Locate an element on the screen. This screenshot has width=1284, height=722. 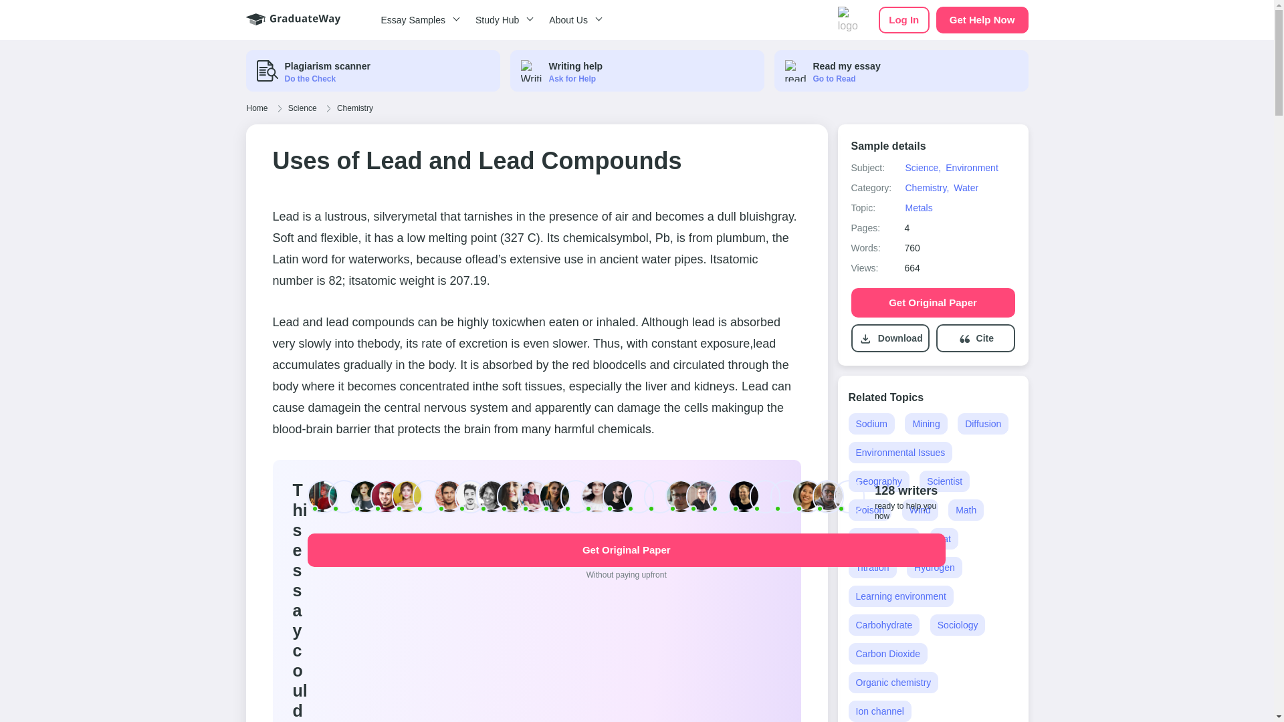
Home is located at coordinates (257, 108).